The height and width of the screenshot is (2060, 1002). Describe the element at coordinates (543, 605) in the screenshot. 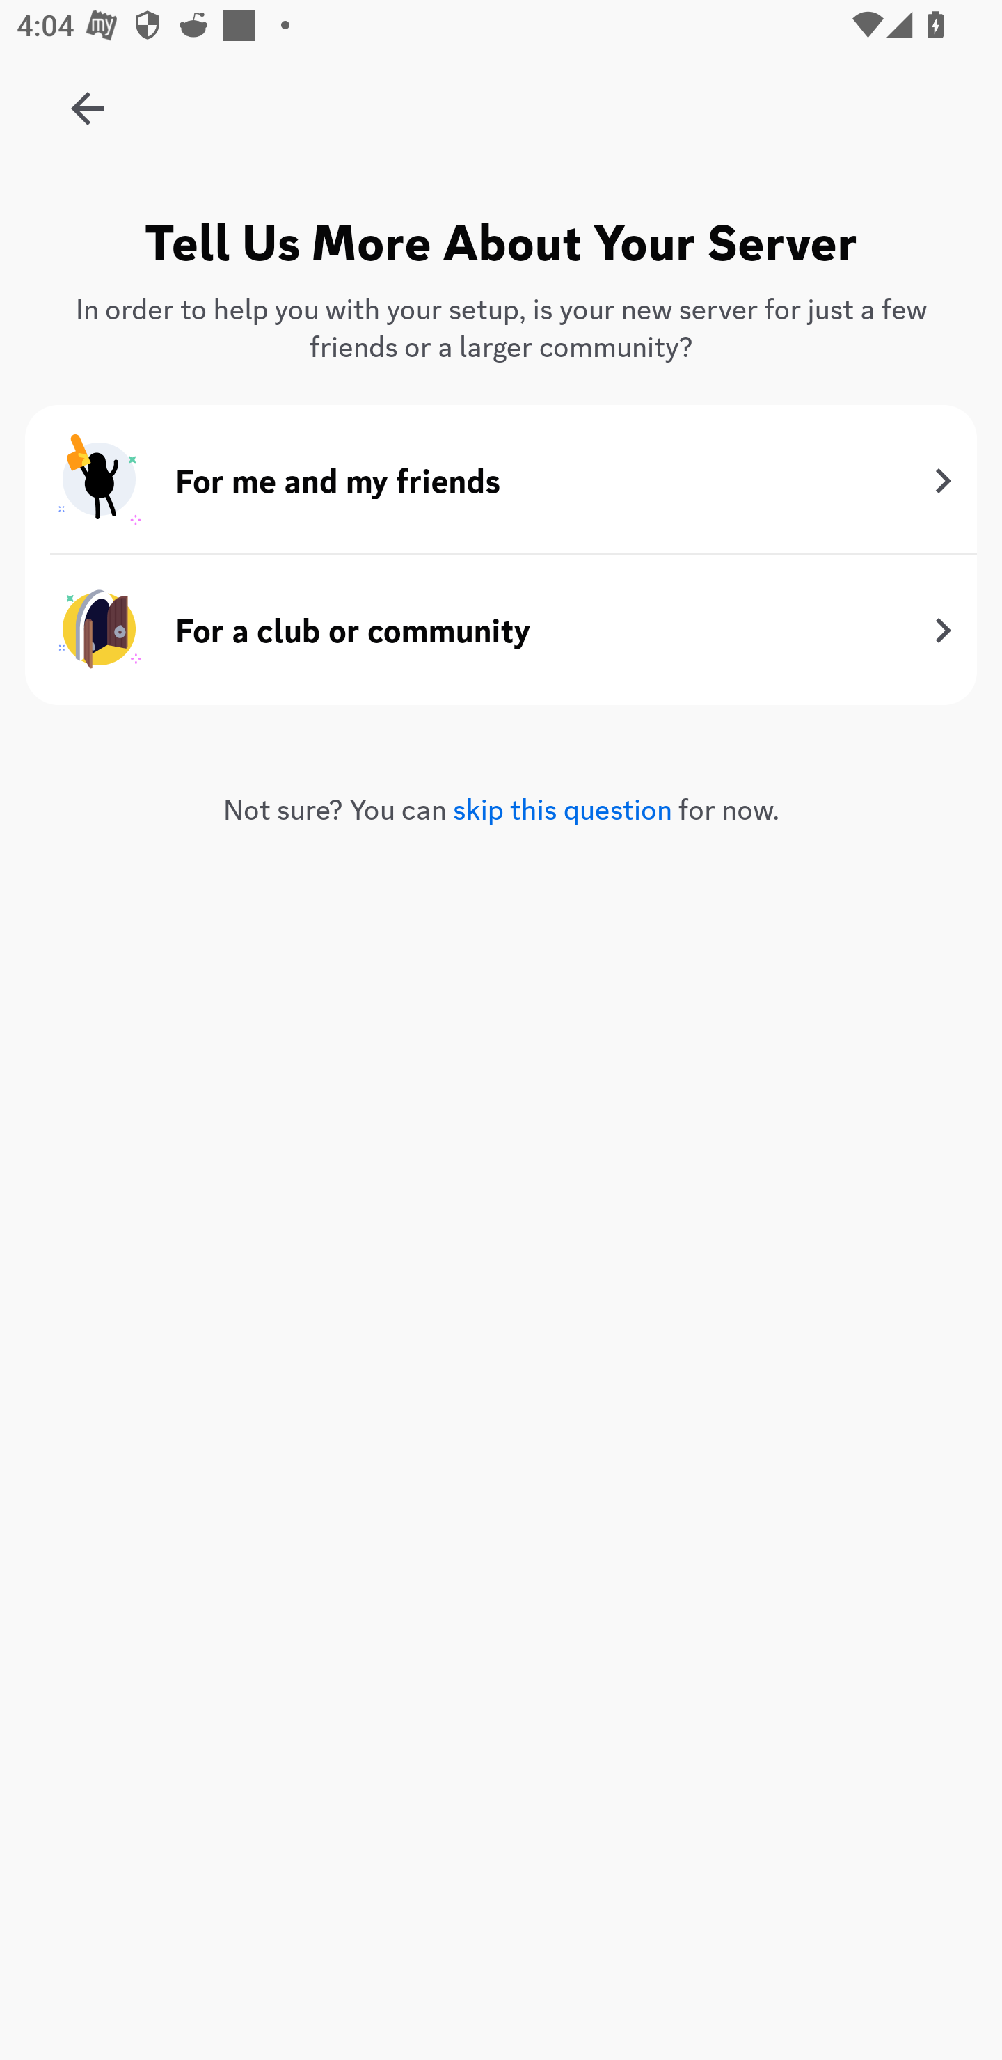

I see `general (text channel) general` at that location.